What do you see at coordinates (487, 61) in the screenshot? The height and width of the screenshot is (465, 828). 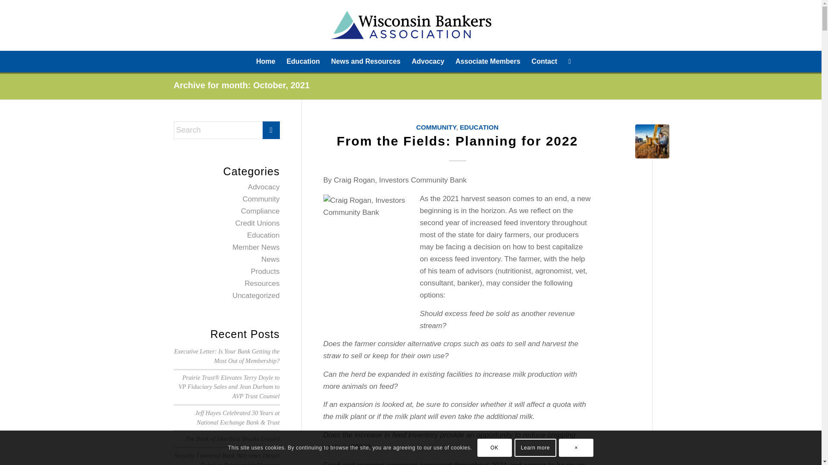 I see `Wisconsin Banking Industry Vendors` at bounding box center [487, 61].